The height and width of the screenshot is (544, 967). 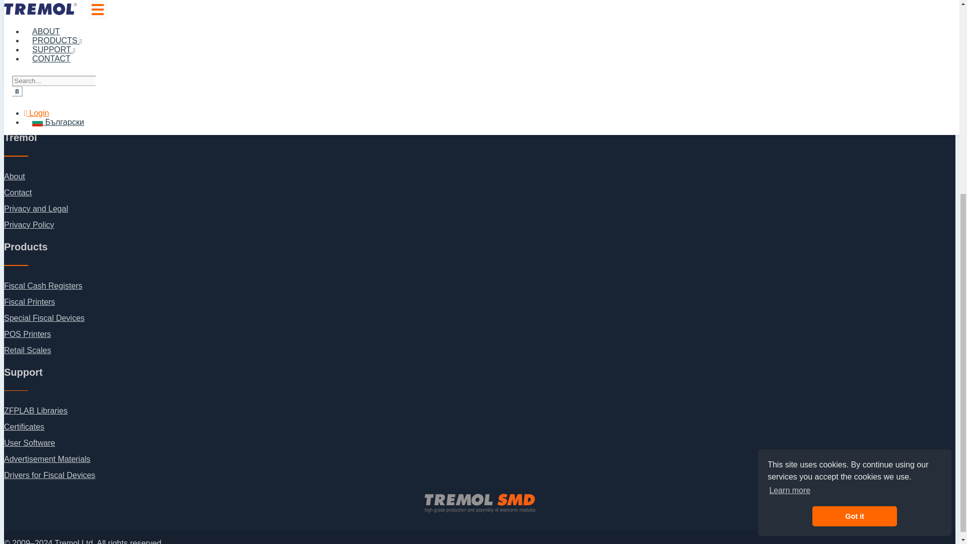 What do you see at coordinates (18, 192) in the screenshot?
I see `Contact` at bounding box center [18, 192].